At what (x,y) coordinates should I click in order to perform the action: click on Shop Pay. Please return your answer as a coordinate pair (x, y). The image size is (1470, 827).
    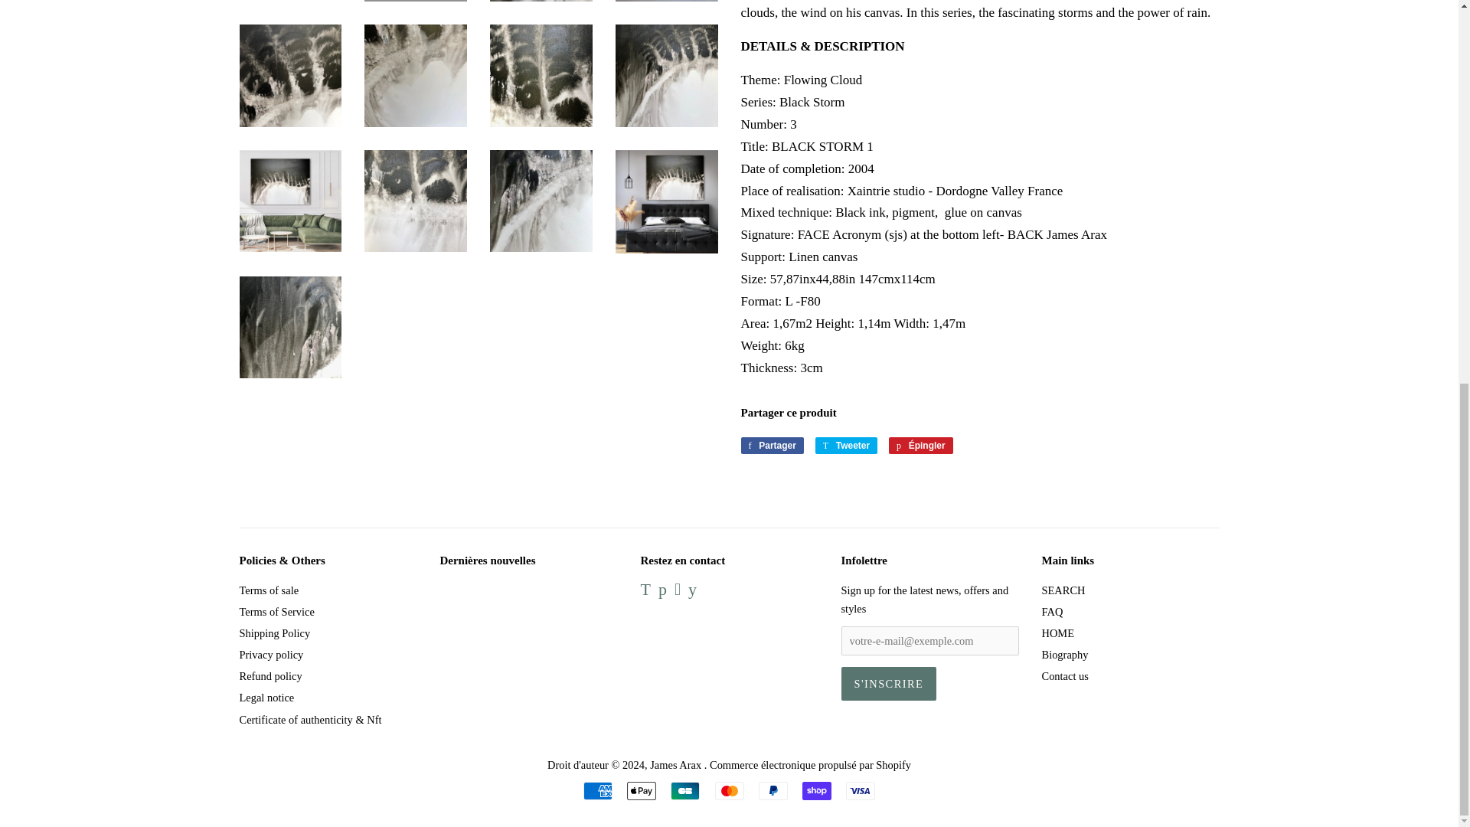
    Looking at the image, I should click on (817, 790).